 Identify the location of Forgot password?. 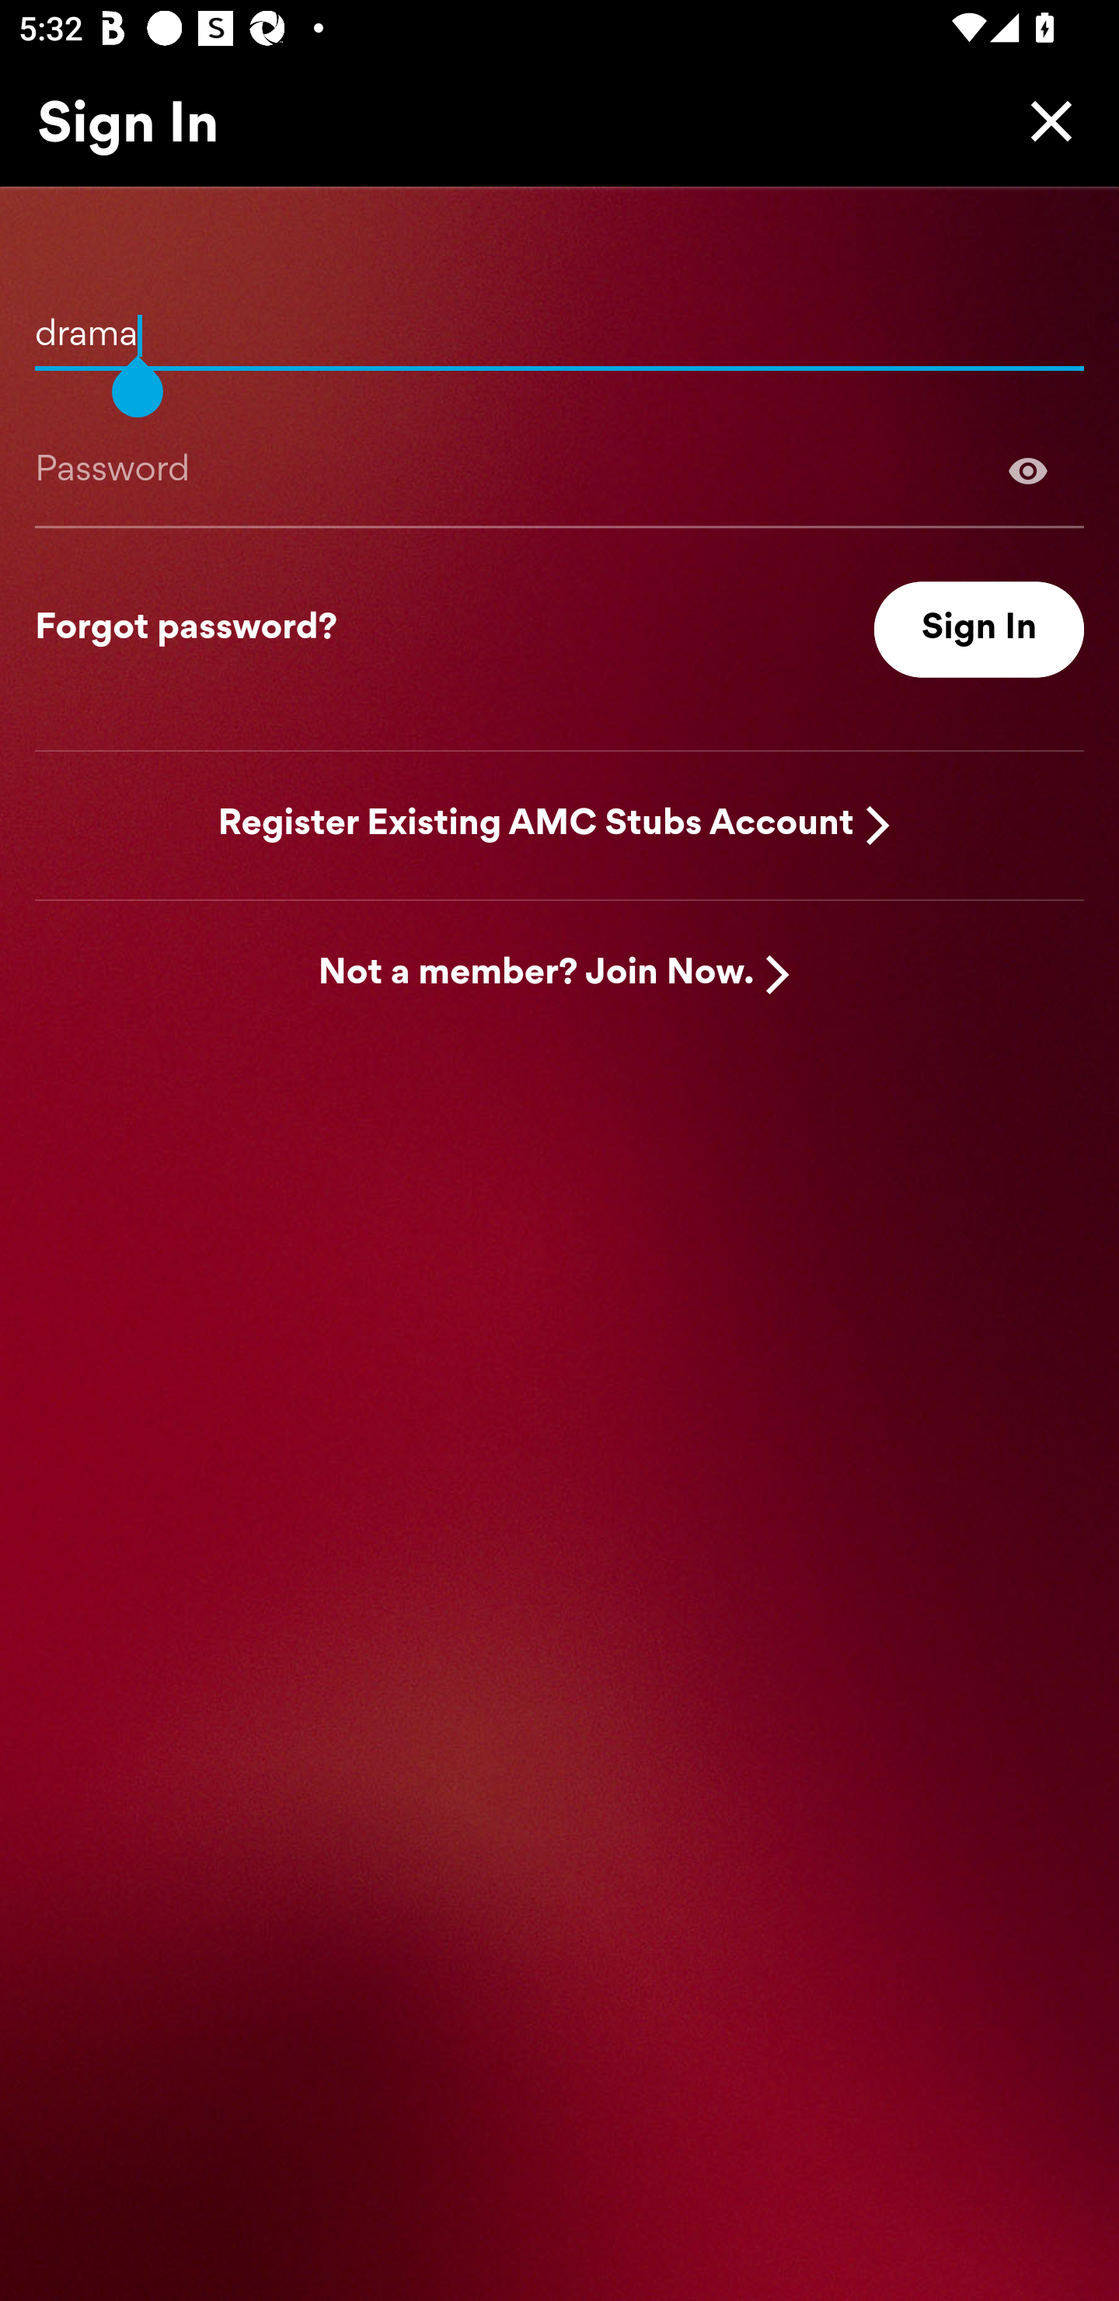
(186, 630).